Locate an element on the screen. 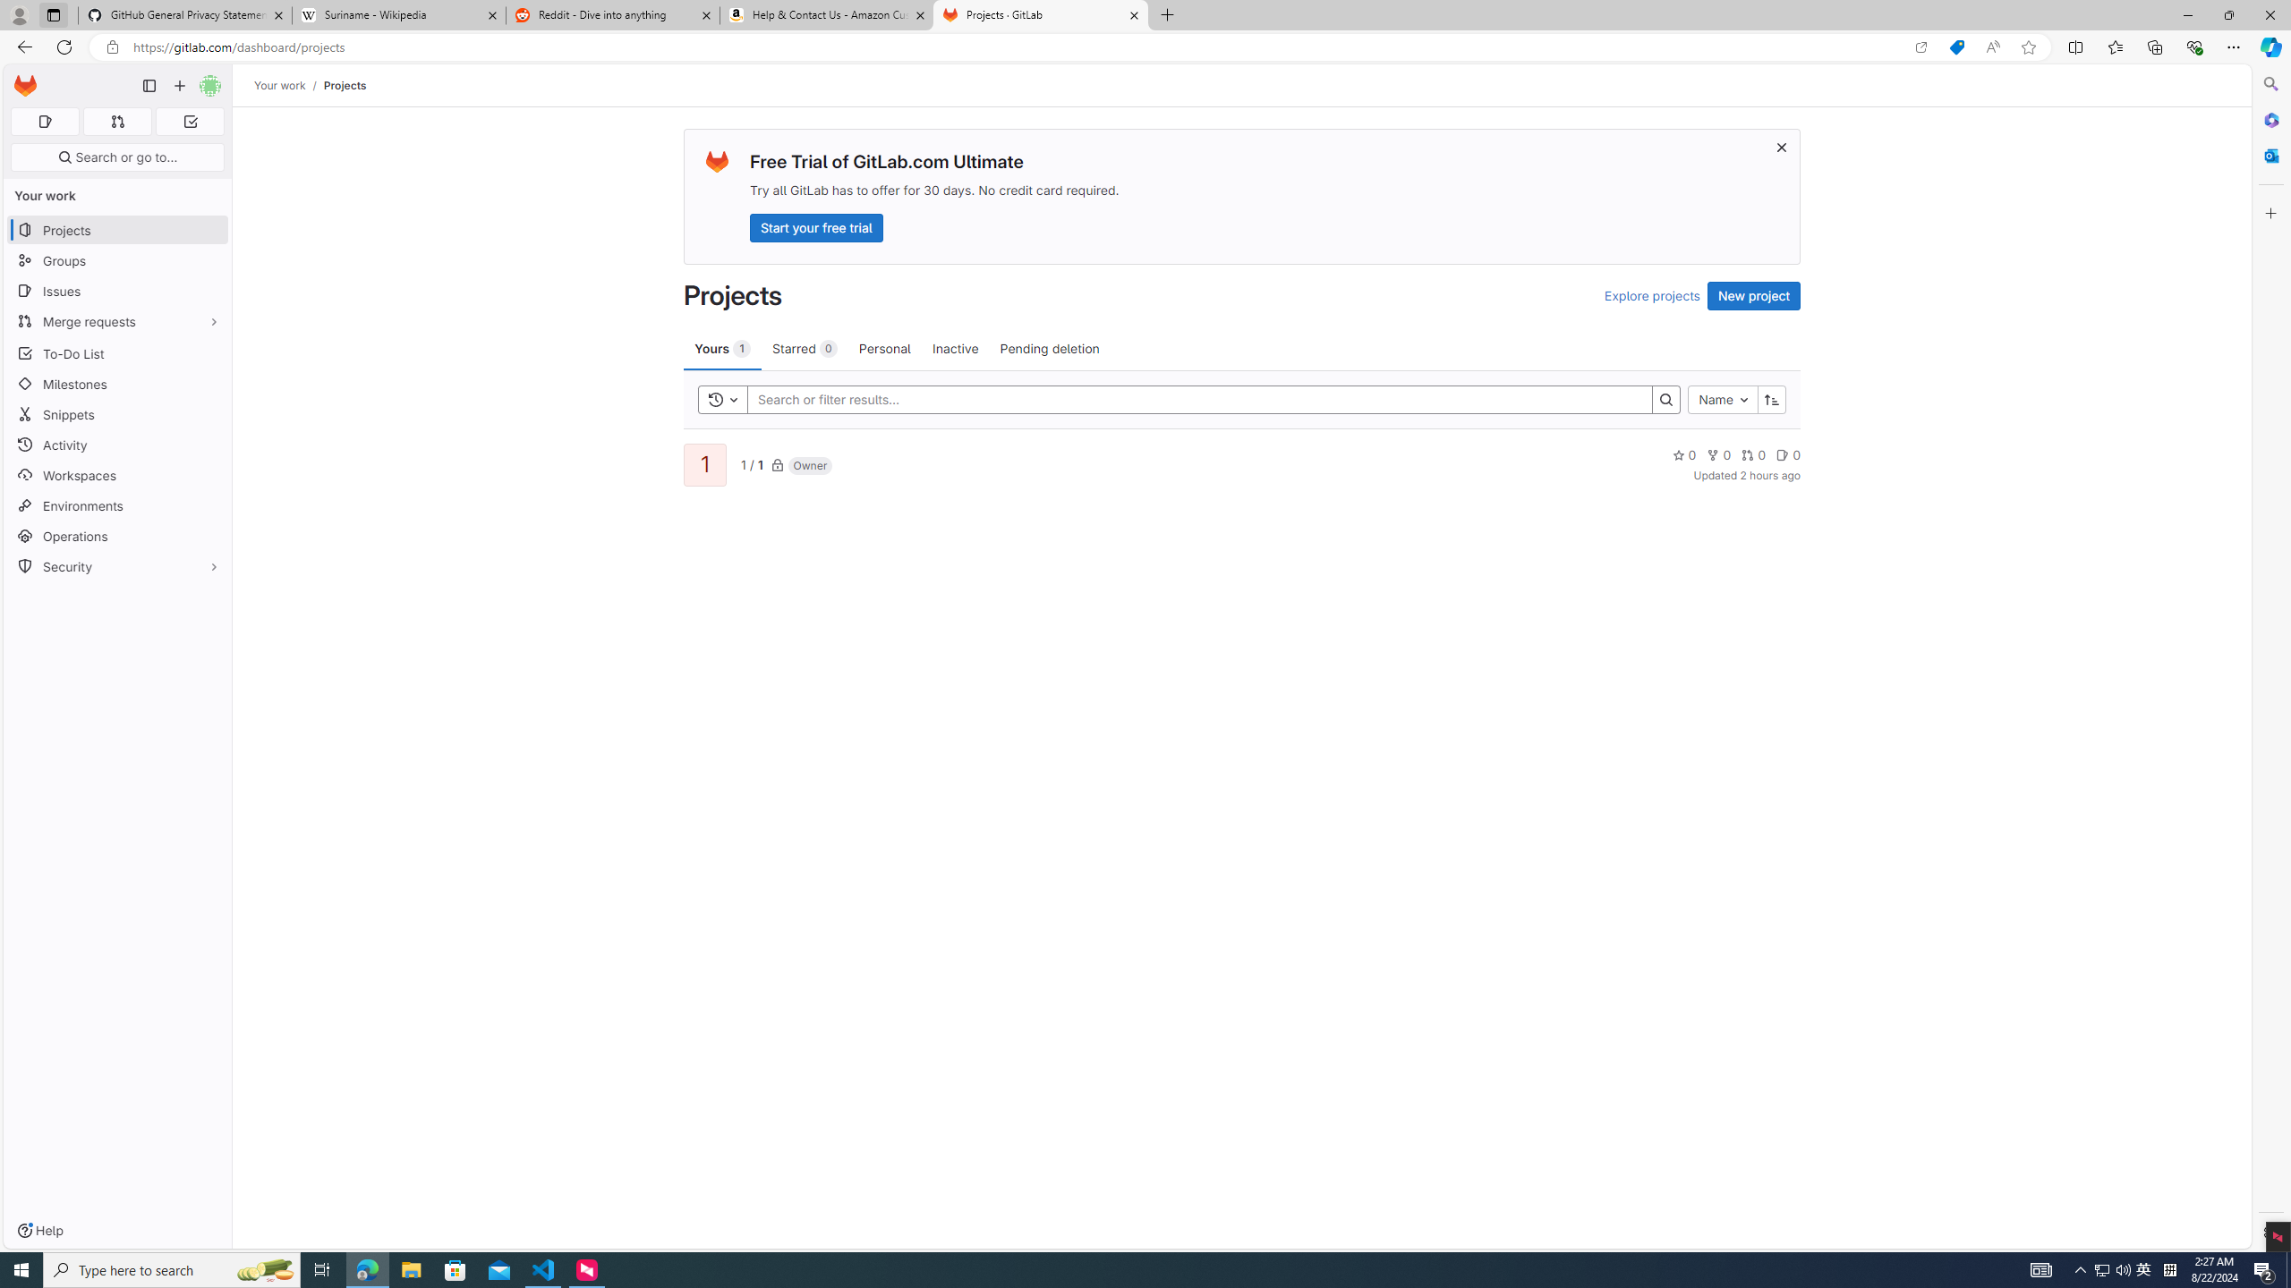 The width and height of the screenshot is (2291, 1288). Issues is located at coordinates (118, 292).